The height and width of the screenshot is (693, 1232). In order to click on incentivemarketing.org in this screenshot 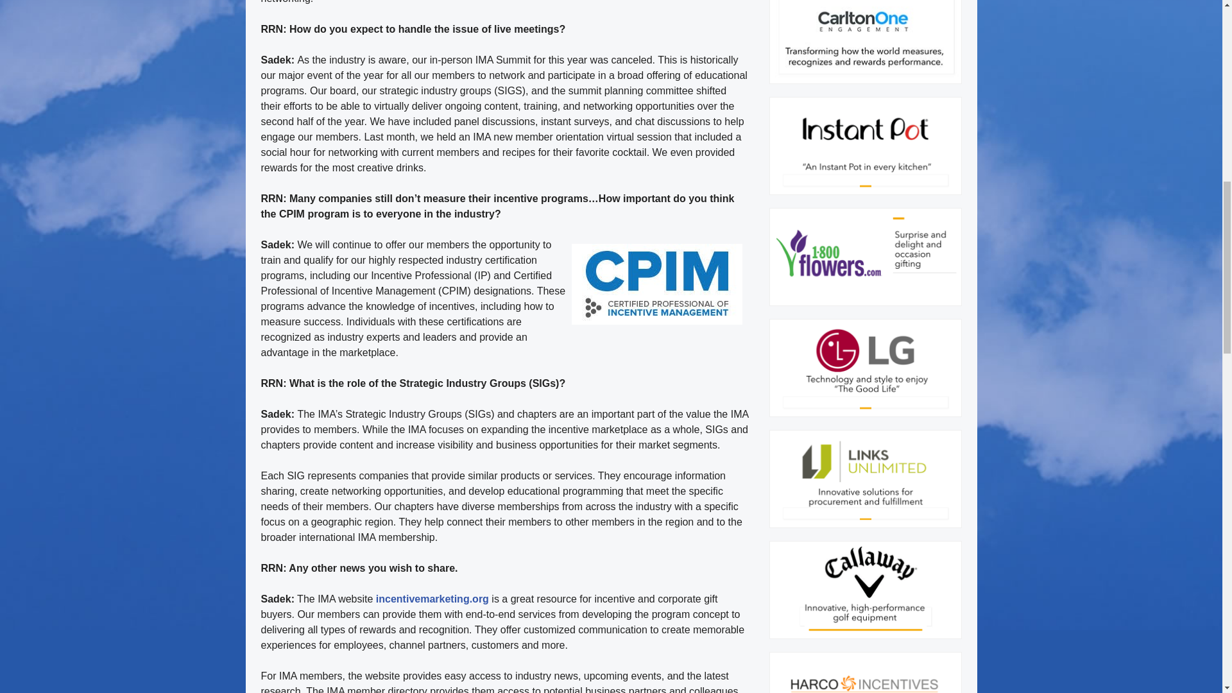, I will do `click(432, 598)`.